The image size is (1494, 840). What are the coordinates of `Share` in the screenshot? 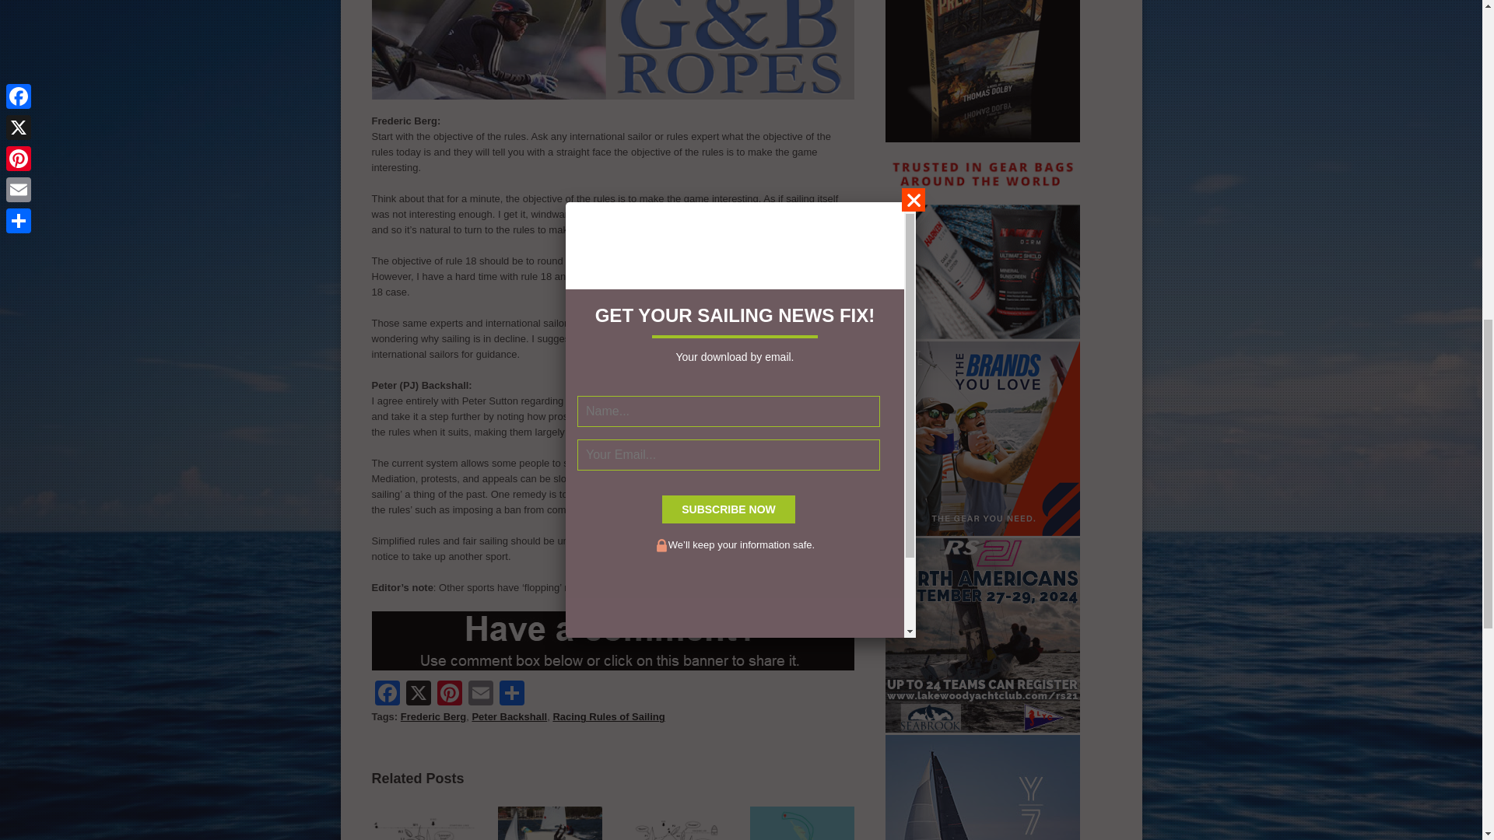 It's located at (511, 694).